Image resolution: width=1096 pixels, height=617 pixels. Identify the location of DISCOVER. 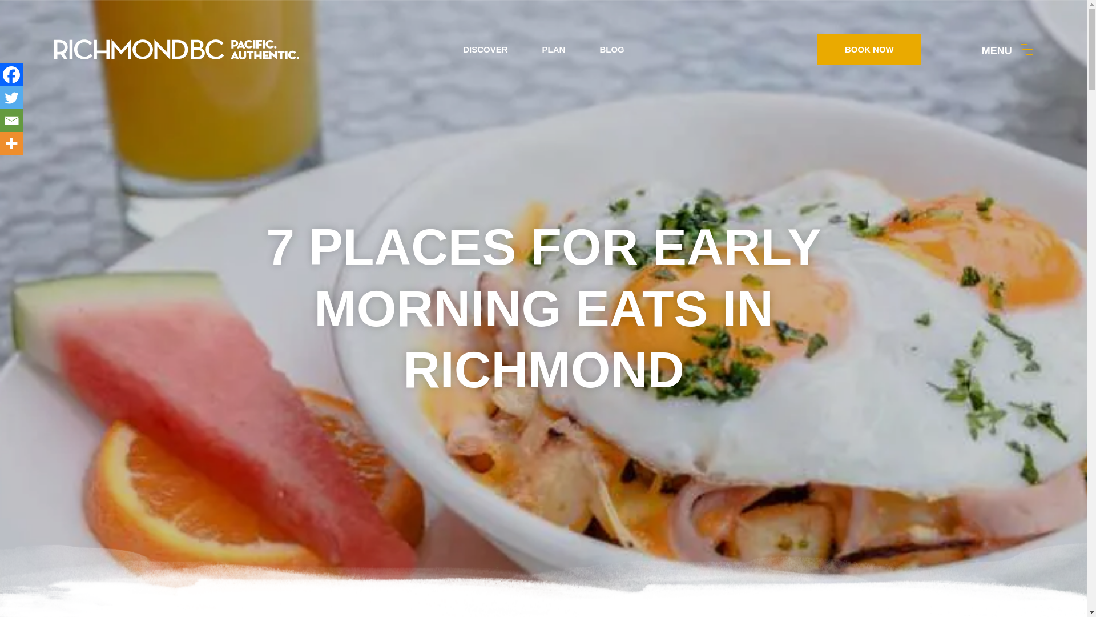
(485, 49).